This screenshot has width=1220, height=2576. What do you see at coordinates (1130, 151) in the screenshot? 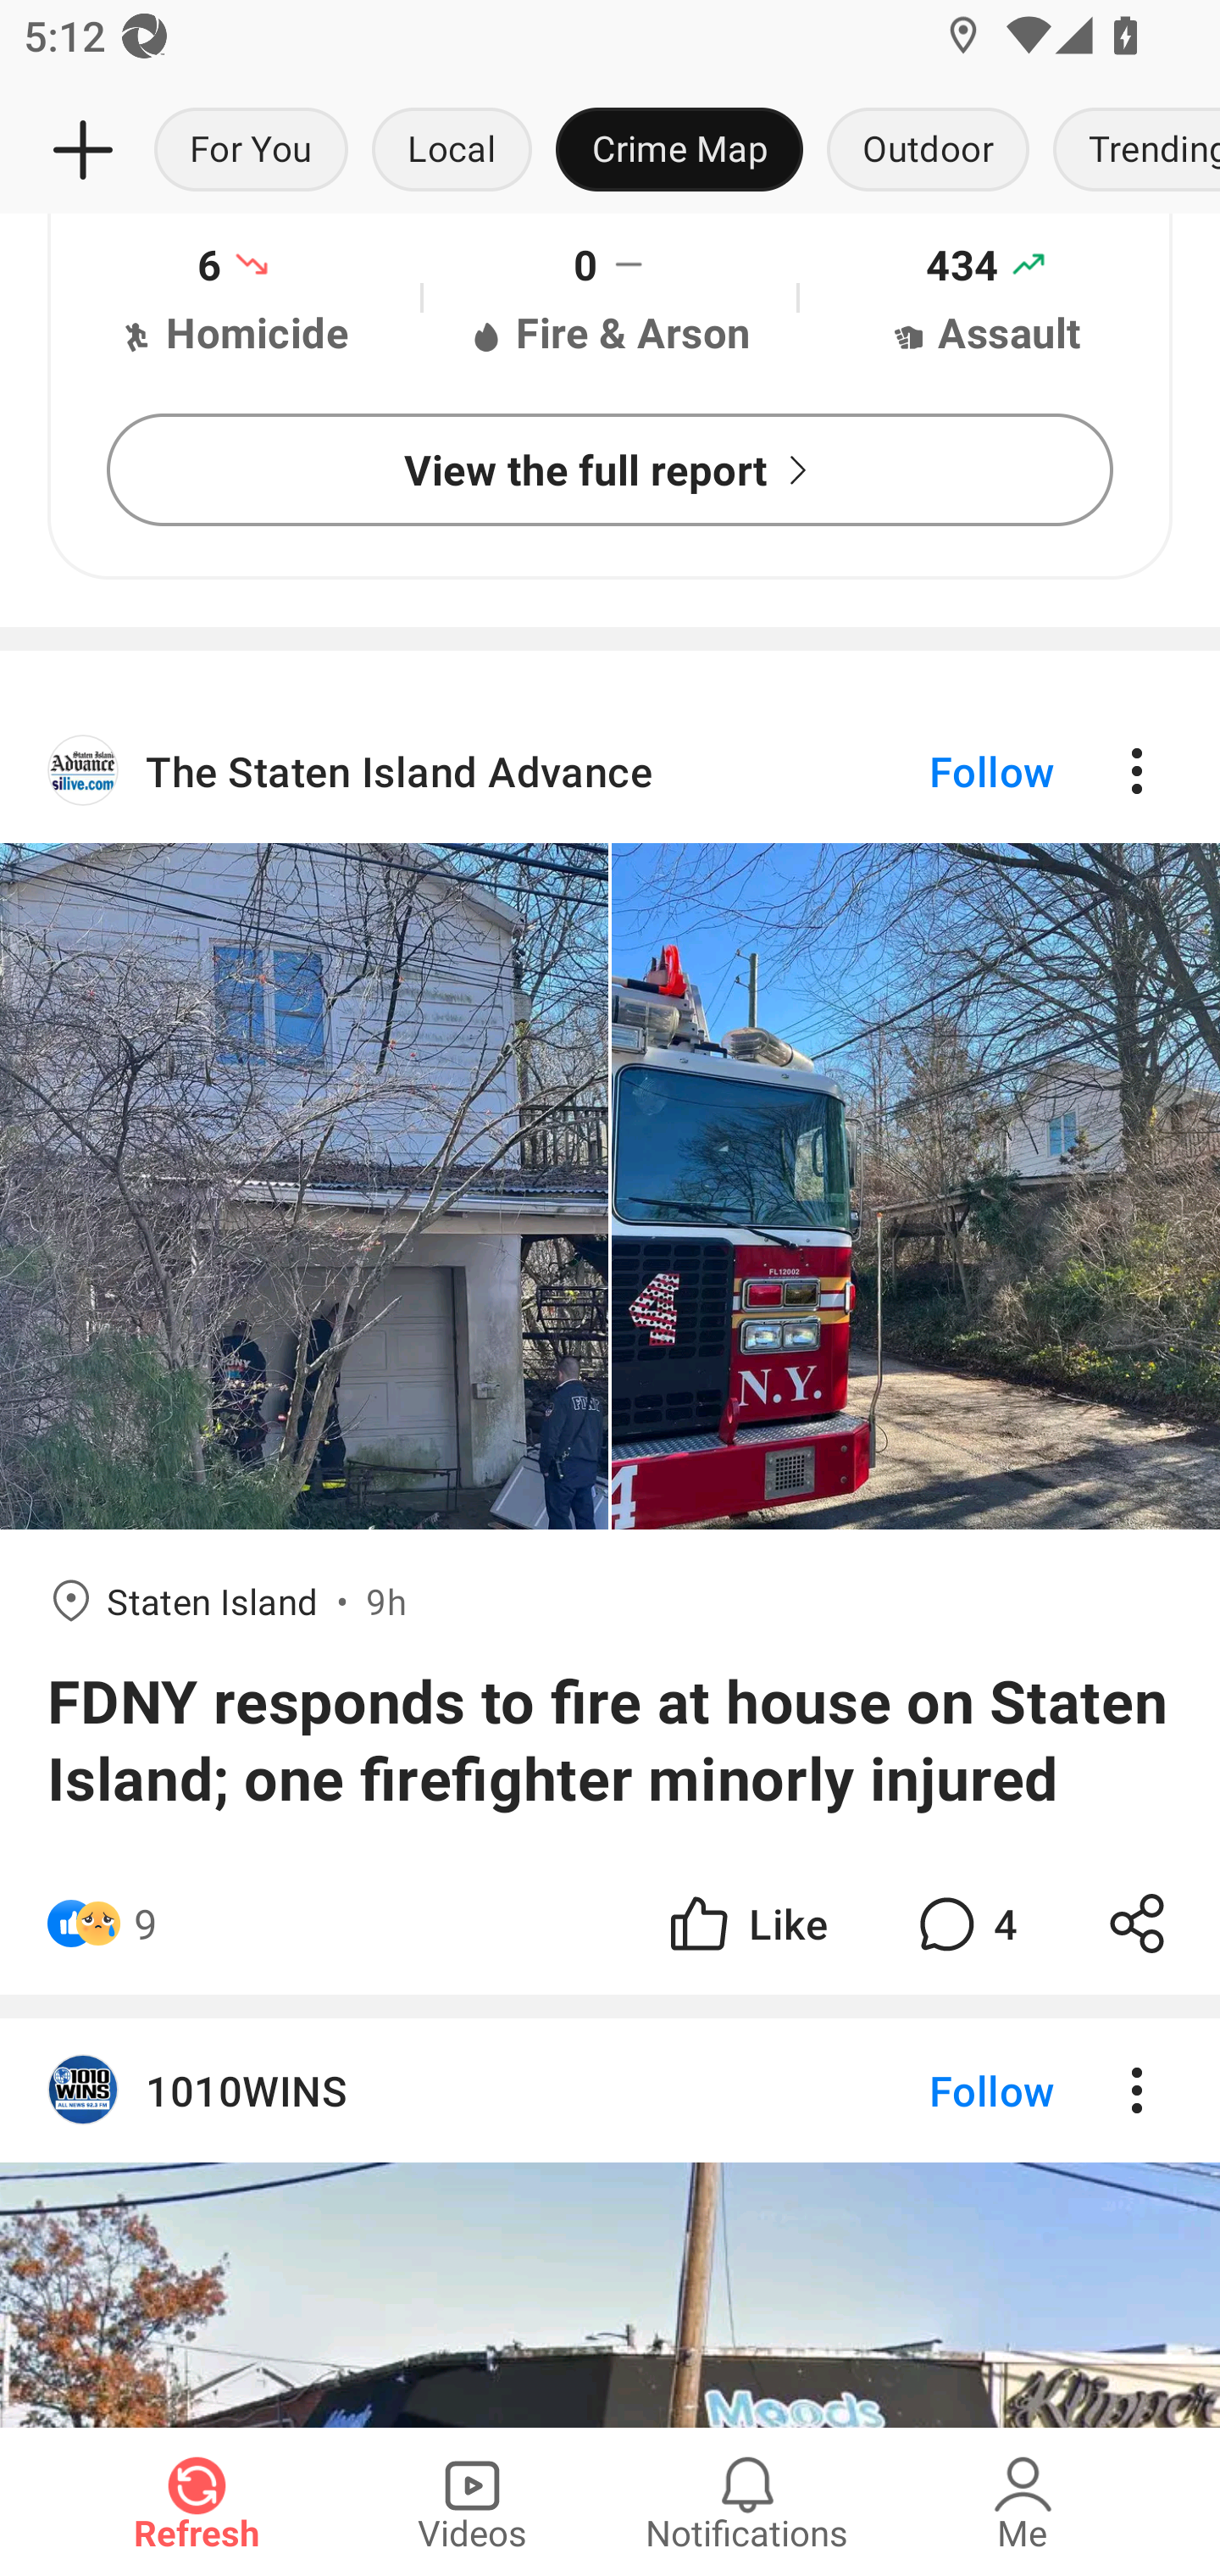
I see `Trending` at bounding box center [1130, 151].